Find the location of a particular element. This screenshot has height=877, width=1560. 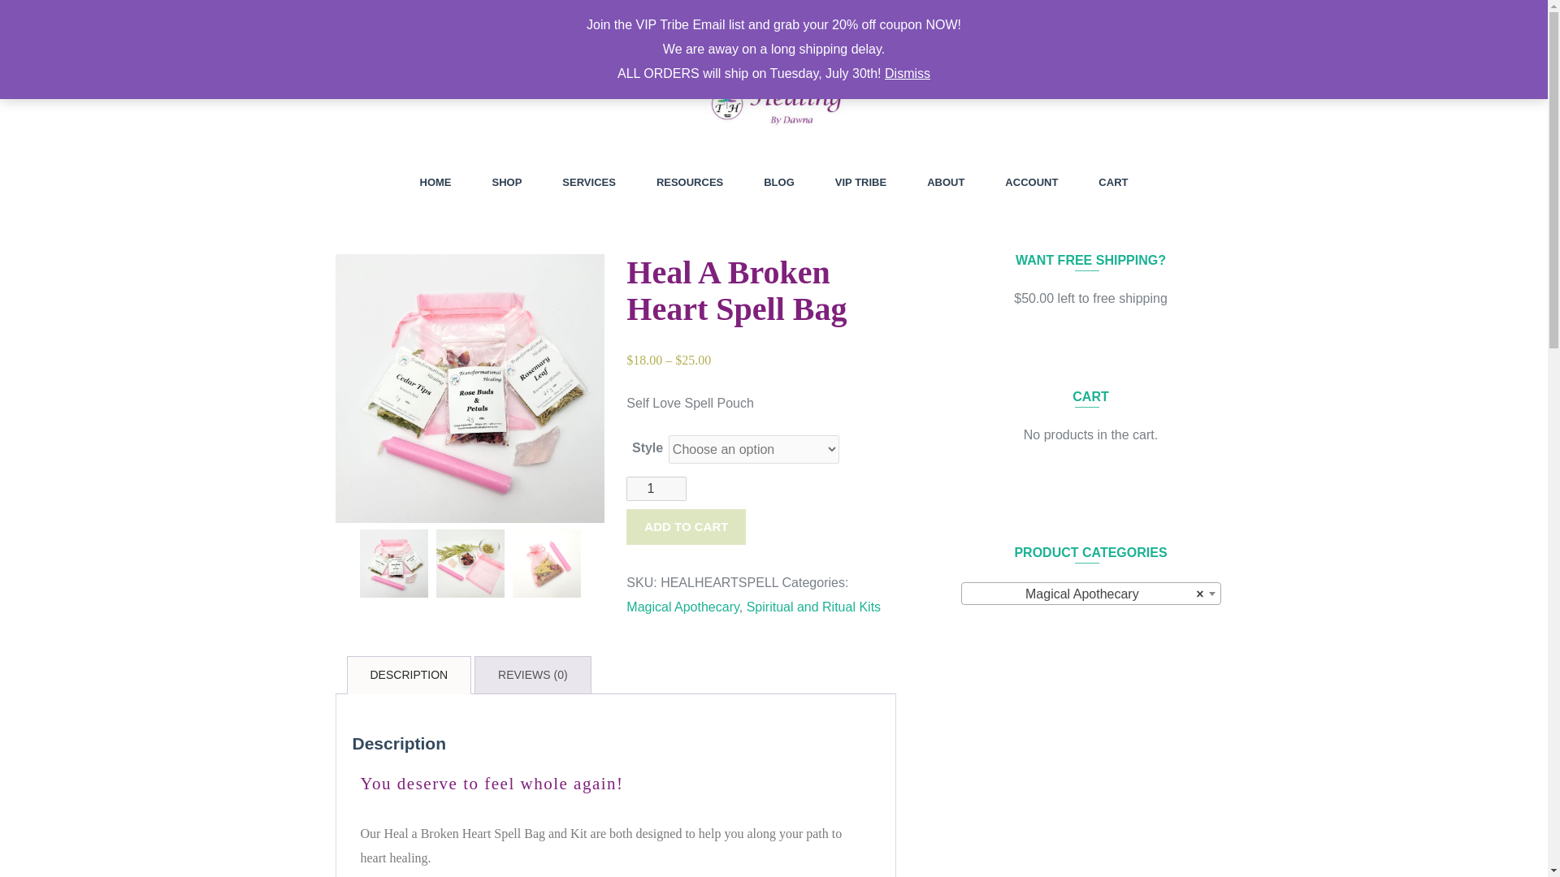

DESCRIPTION is located at coordinates (409, 675).